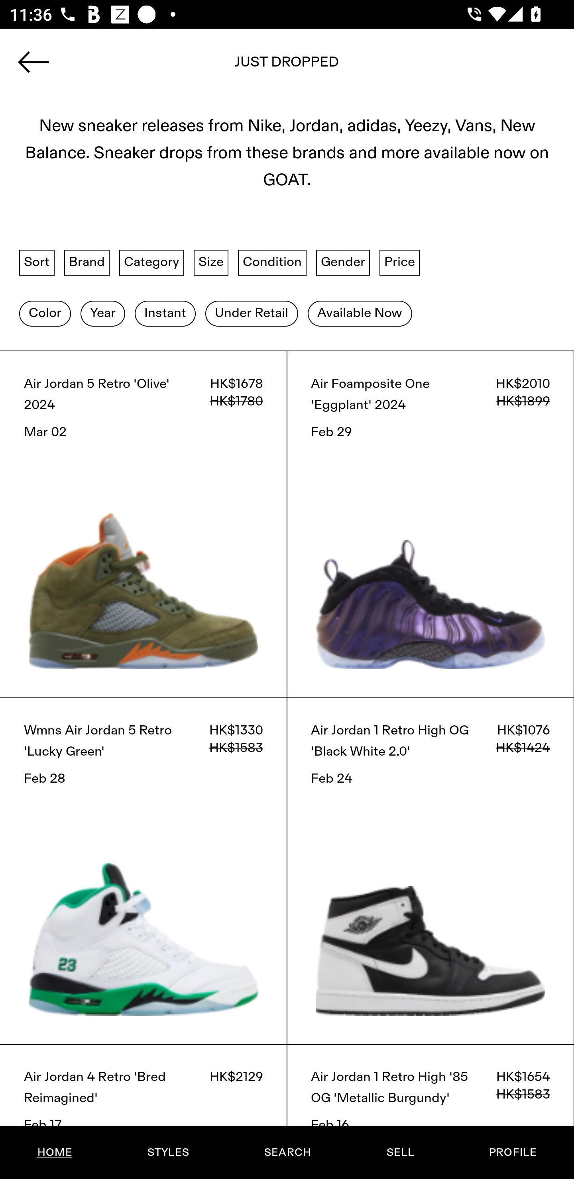 The width and height of the screenshot is (574, 1179). I want to click on Price, so click(399, 262).